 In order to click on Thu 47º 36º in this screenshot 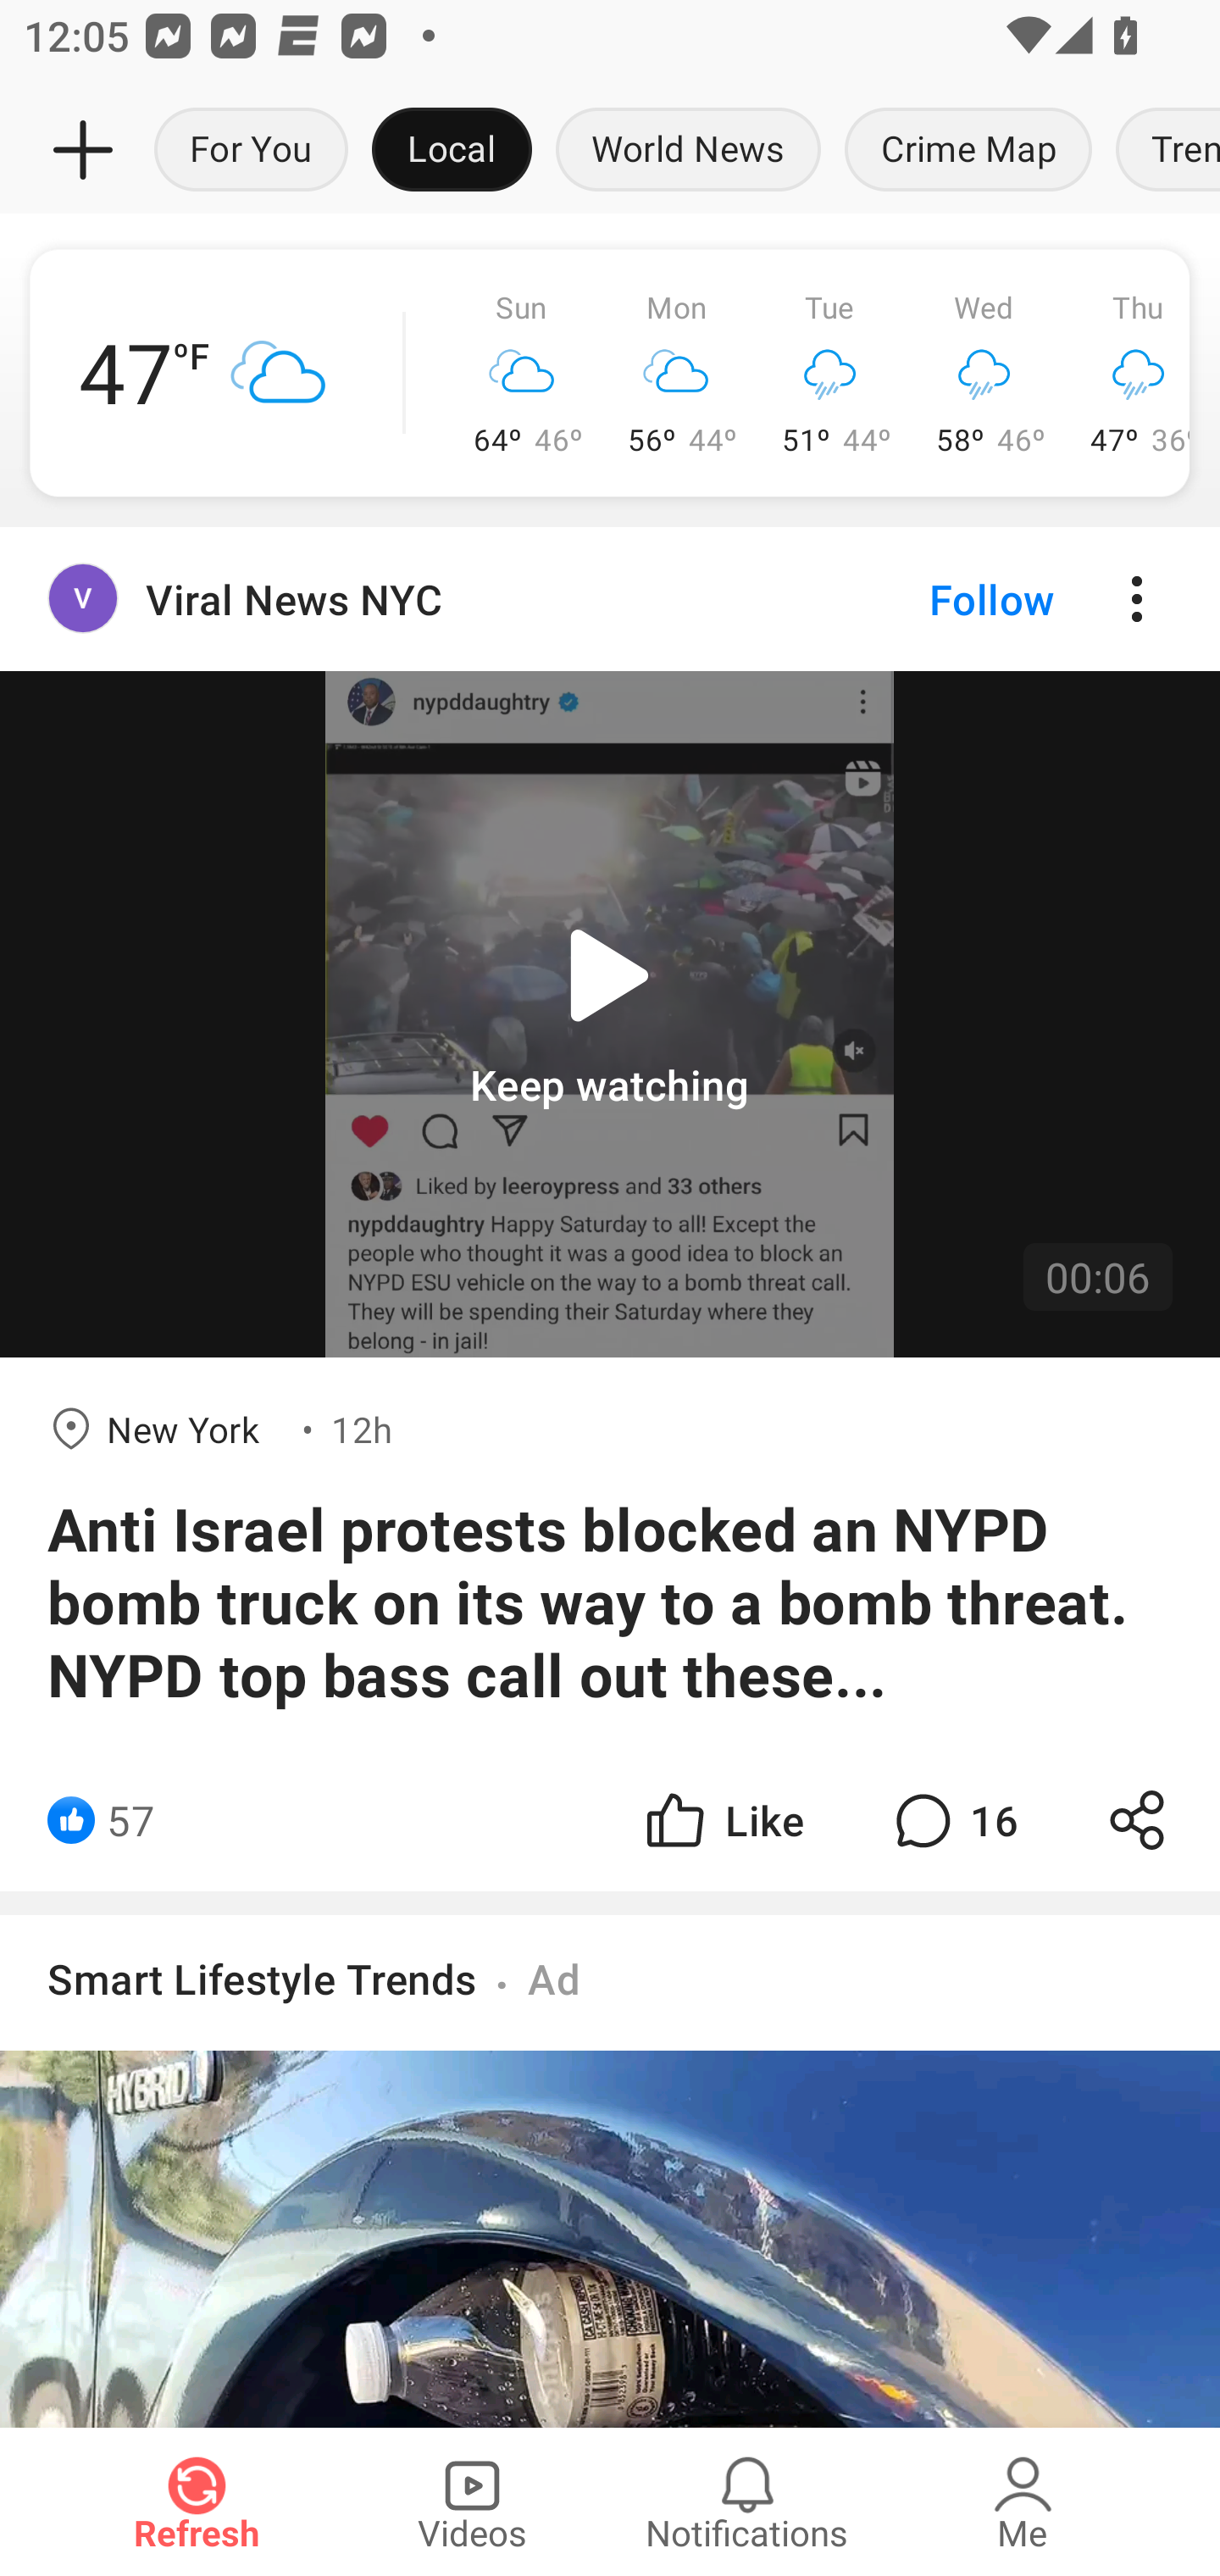, I will do `click(1125, 373)`.